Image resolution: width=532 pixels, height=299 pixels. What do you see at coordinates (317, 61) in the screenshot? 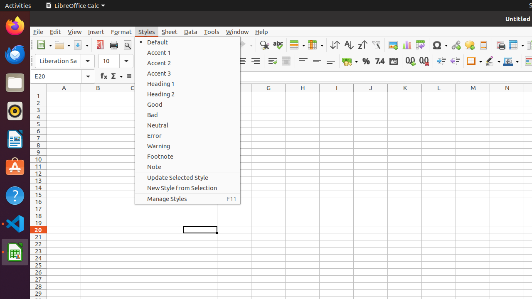
I see `Center Vertically` at bounding box center [317, 61].